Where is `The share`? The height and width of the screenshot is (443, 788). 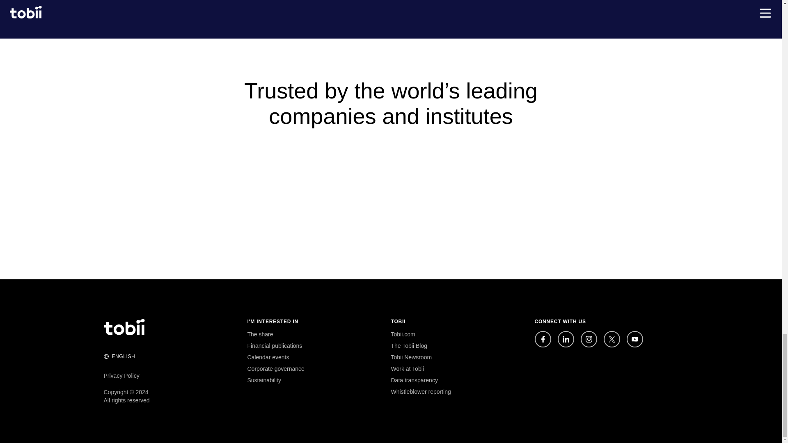
The share is located at coordinates (260, 334).